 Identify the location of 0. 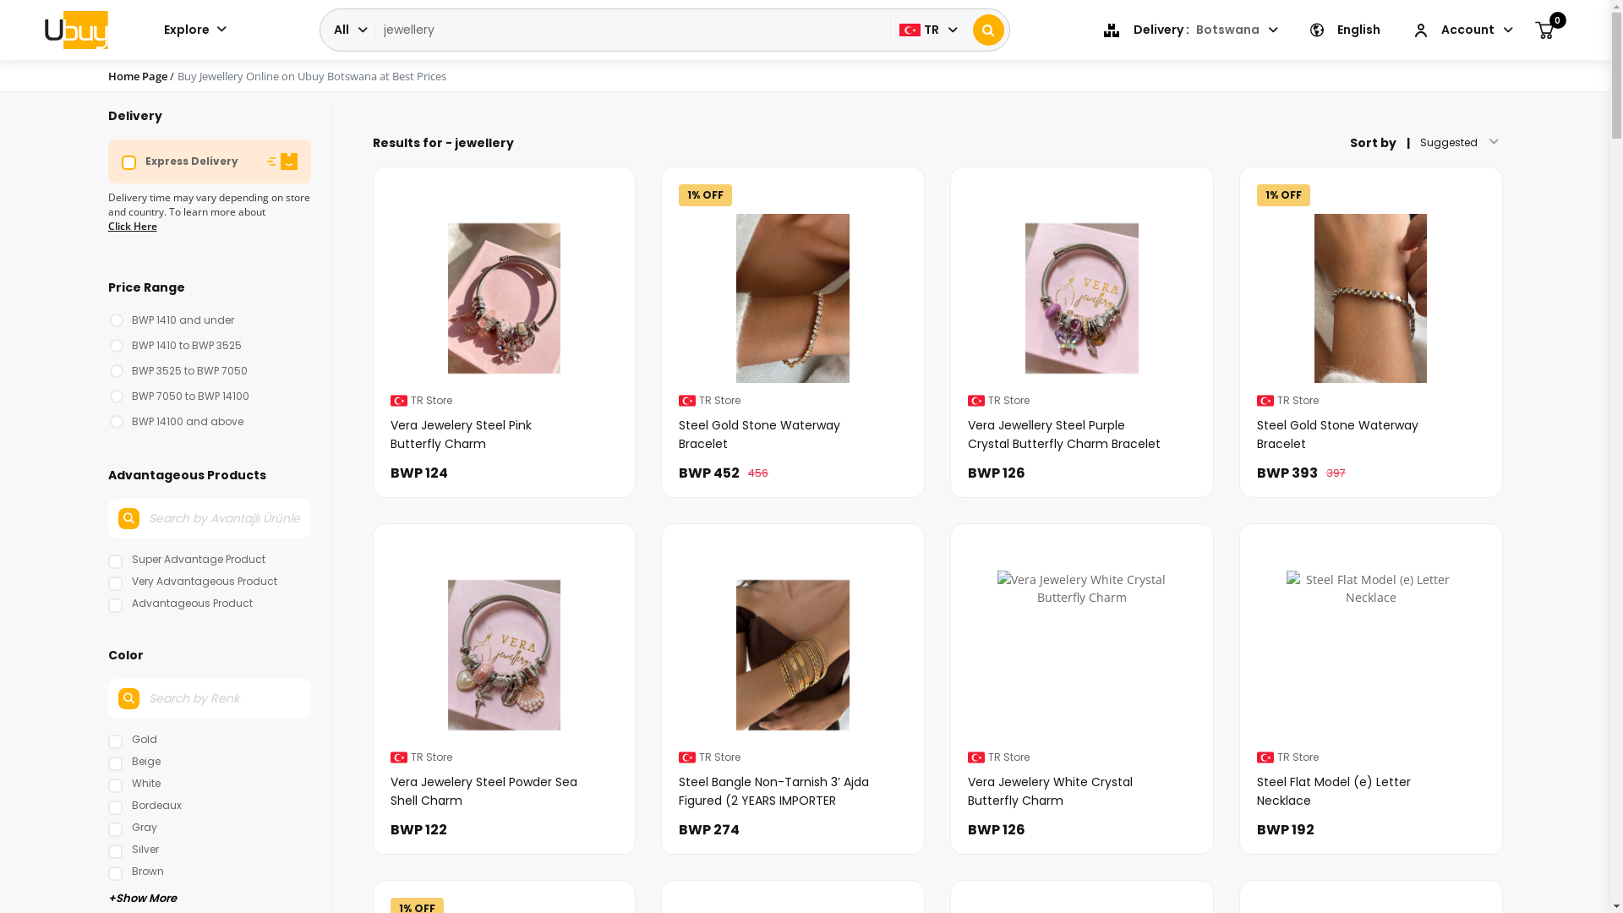
(1544, 30).